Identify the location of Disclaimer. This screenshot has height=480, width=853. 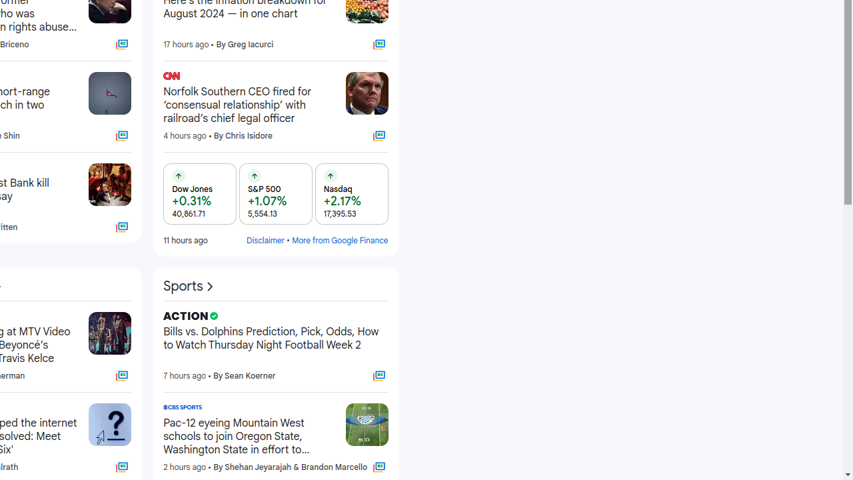
(266, 240).